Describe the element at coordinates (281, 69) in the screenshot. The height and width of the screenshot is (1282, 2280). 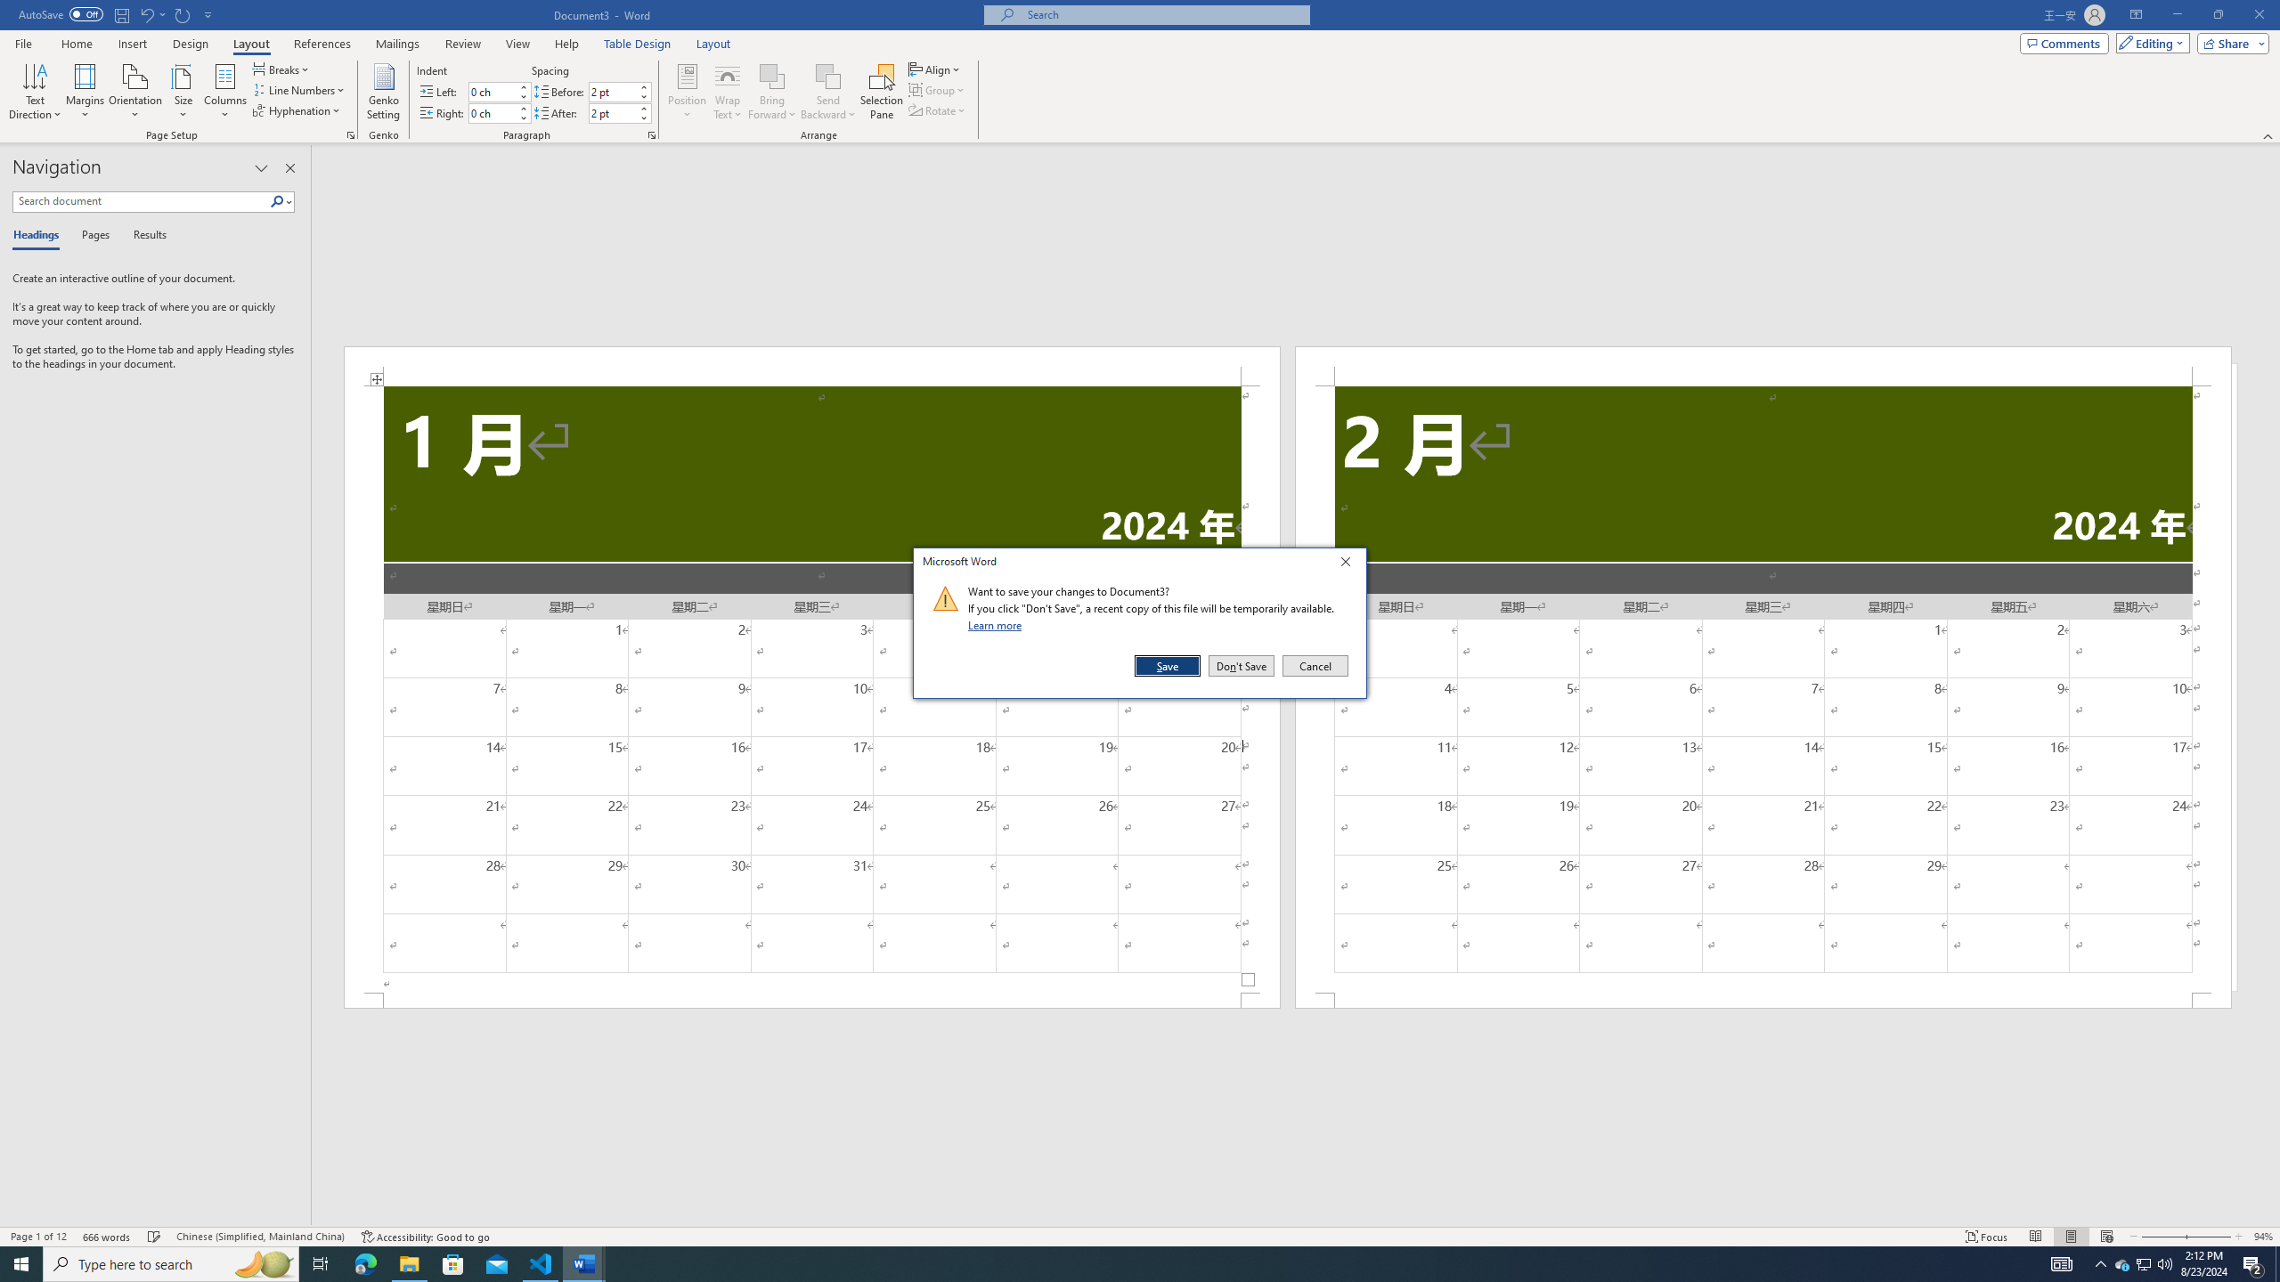
I see `Breaks` at that location.